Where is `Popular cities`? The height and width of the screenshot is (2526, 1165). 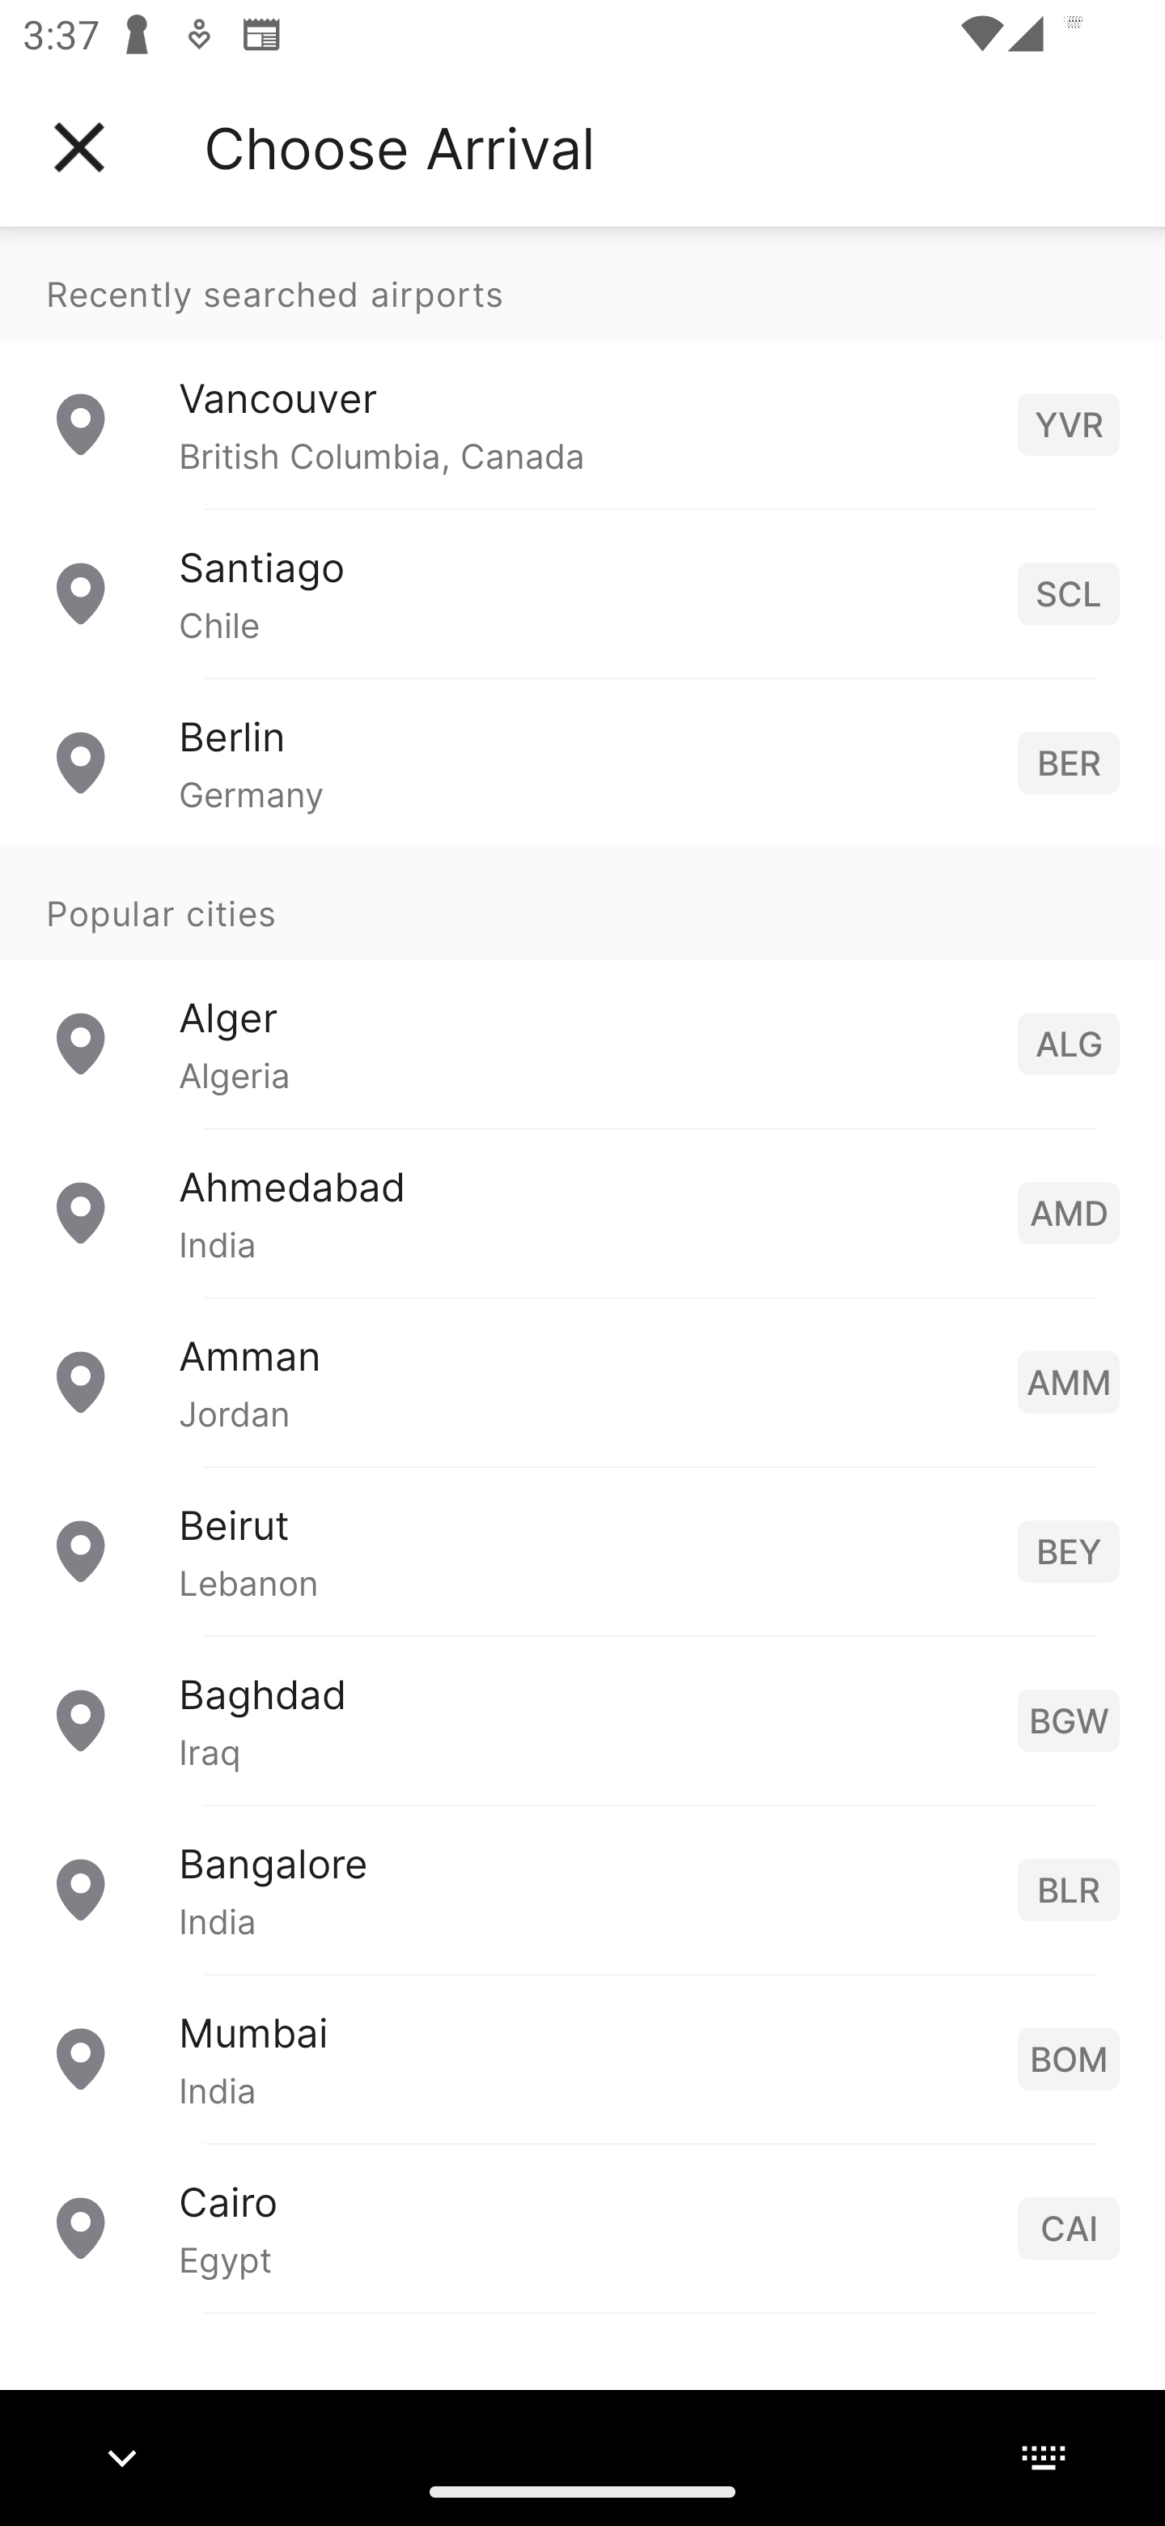 Popular cities is located at coordinates (582, 903).